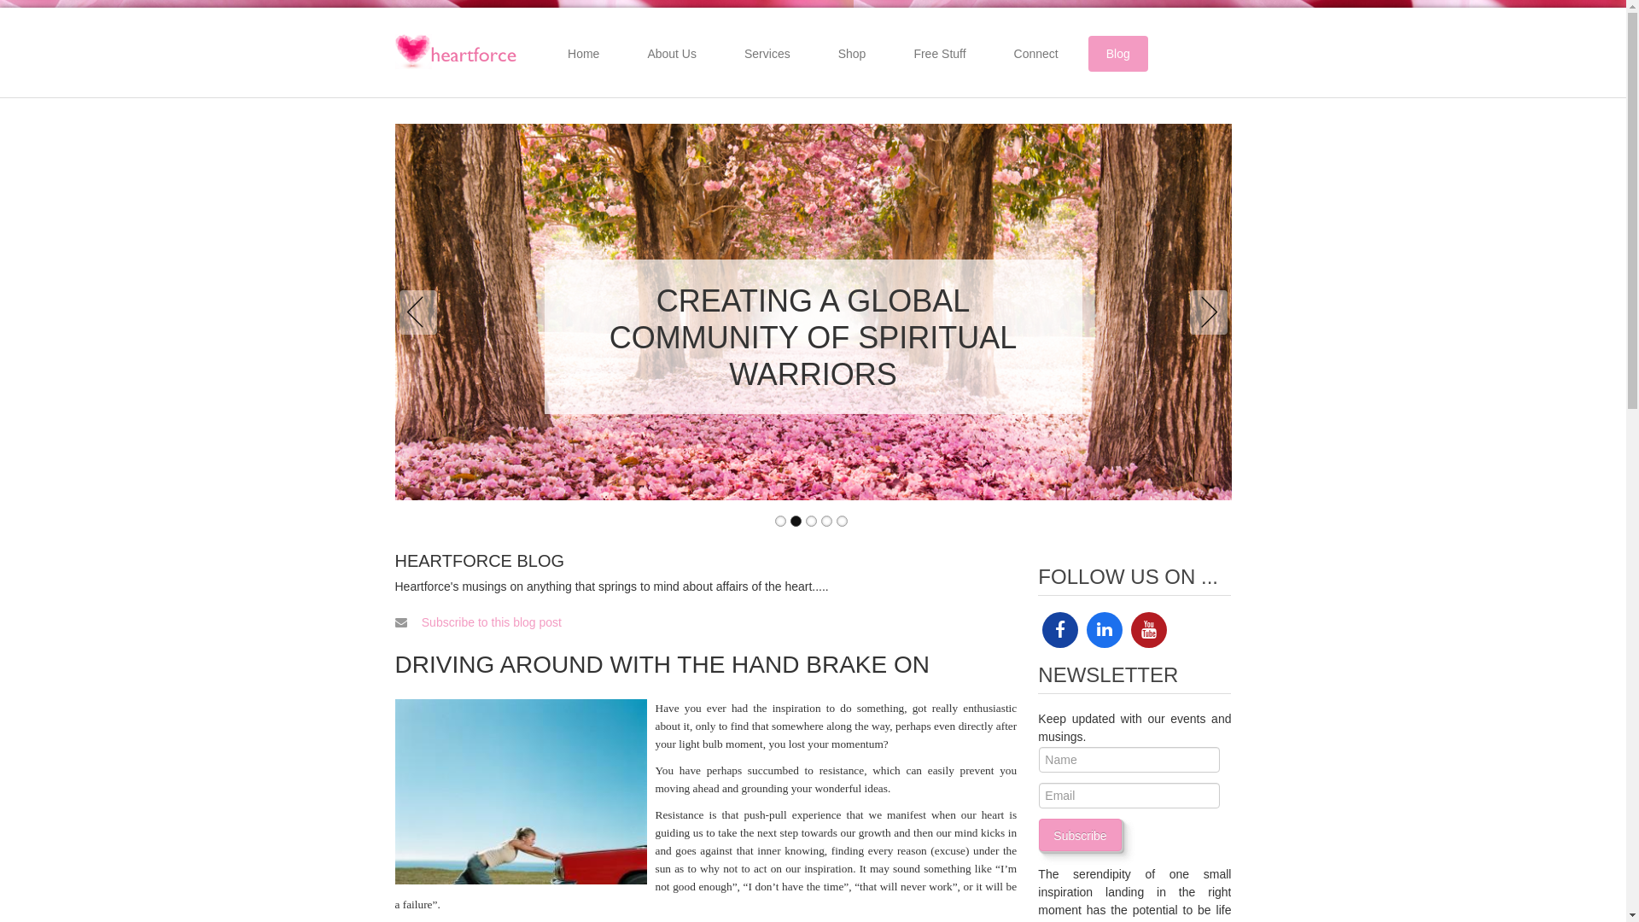  Describe the element at coordinates (422, 312) in the screenshot. I see `Previous` at that location.